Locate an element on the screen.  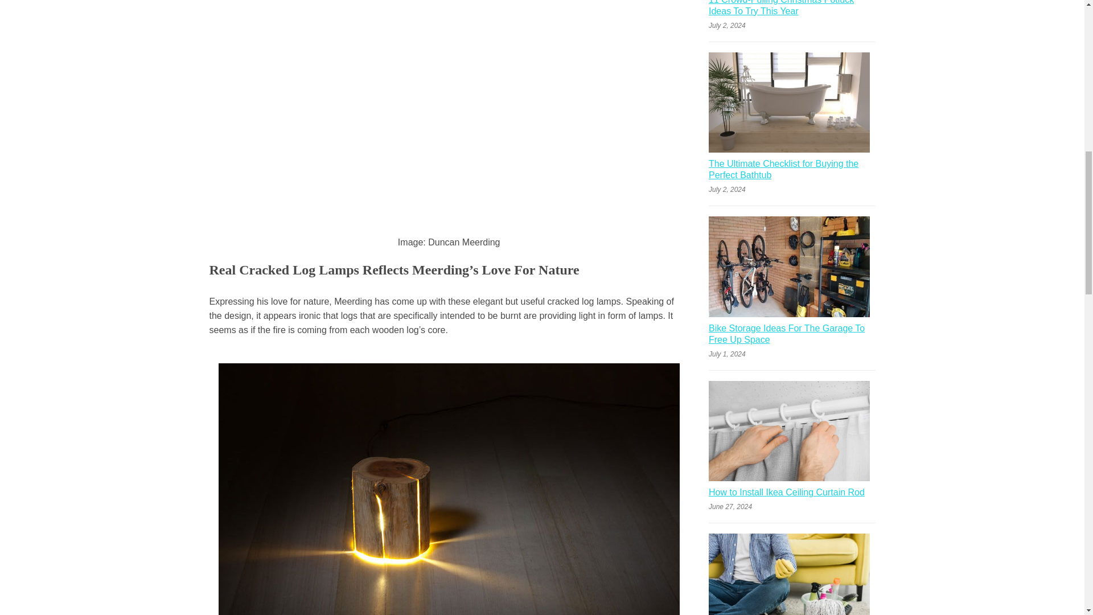
11 Crowd-Pulling Christmas Potluck Ideas To Try This Year is located at coordinates (791, 10).